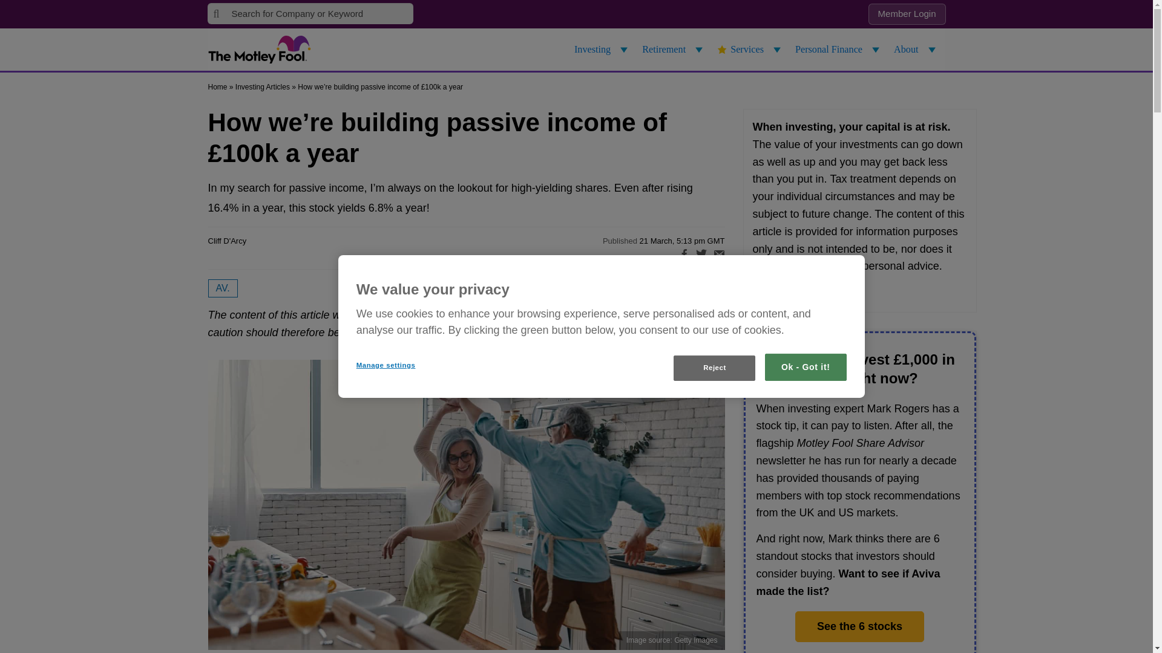 The height and width of the screenshot is (653, 1162). Describe the element at coordinates (603, 50) in the screenshot. I see `Investing` at that location.